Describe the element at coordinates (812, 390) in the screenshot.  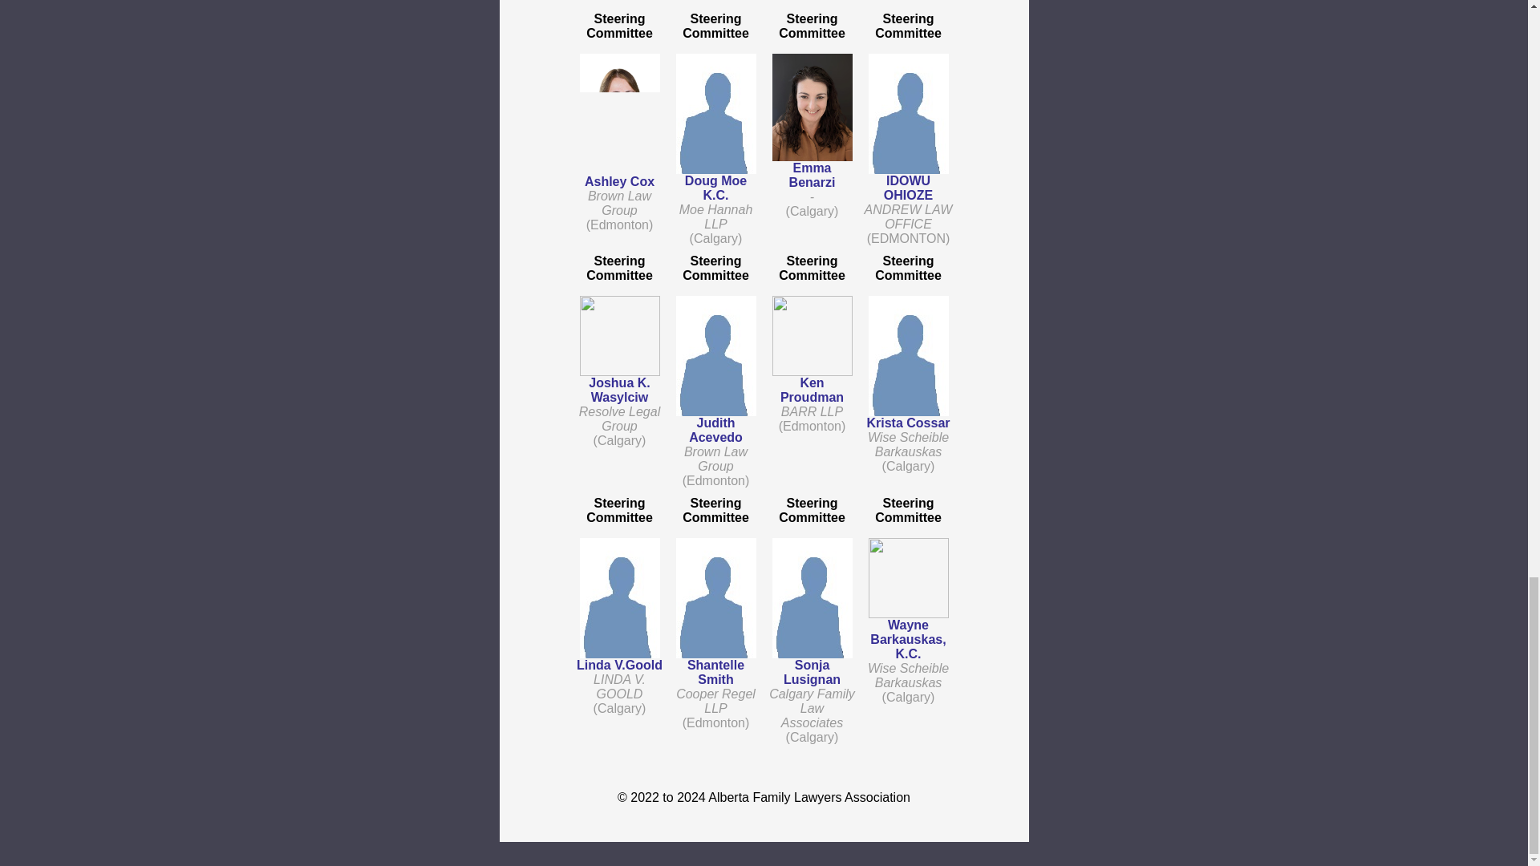
I see `Ken Proudman` at that location.